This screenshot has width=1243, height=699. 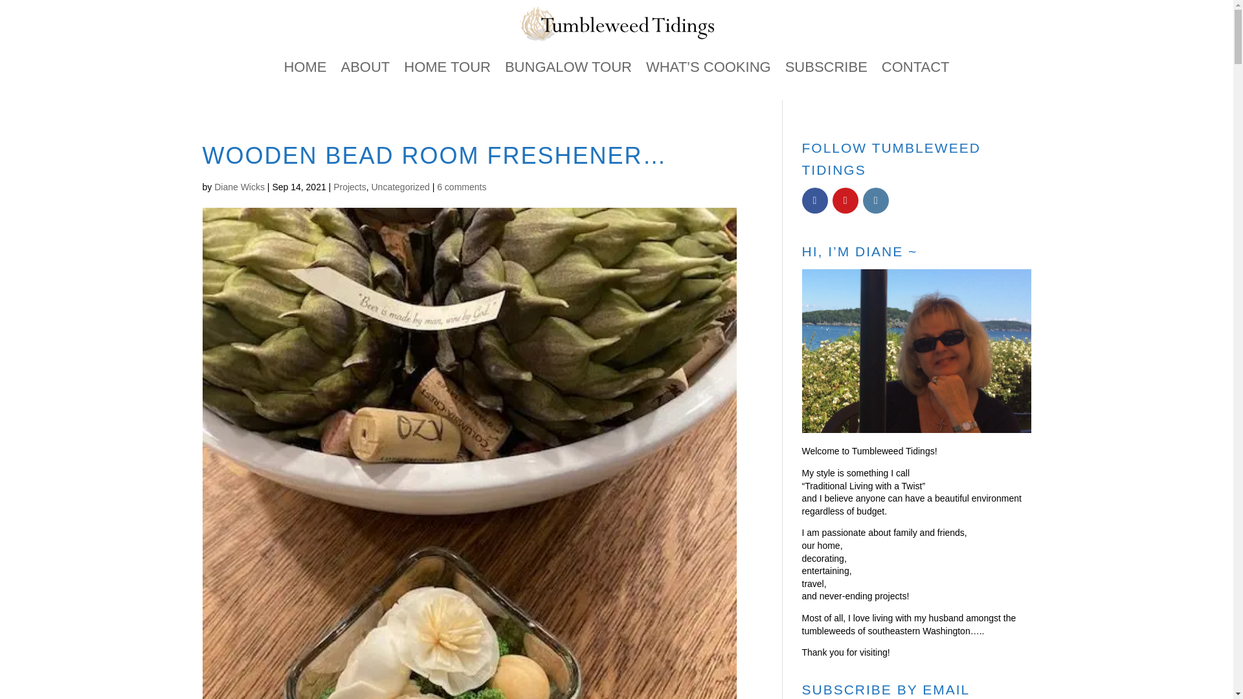 What do you see at coordinates (239, 186) in the screenshot?
I see `Diane Wicks` at bounding box center [239, 186].